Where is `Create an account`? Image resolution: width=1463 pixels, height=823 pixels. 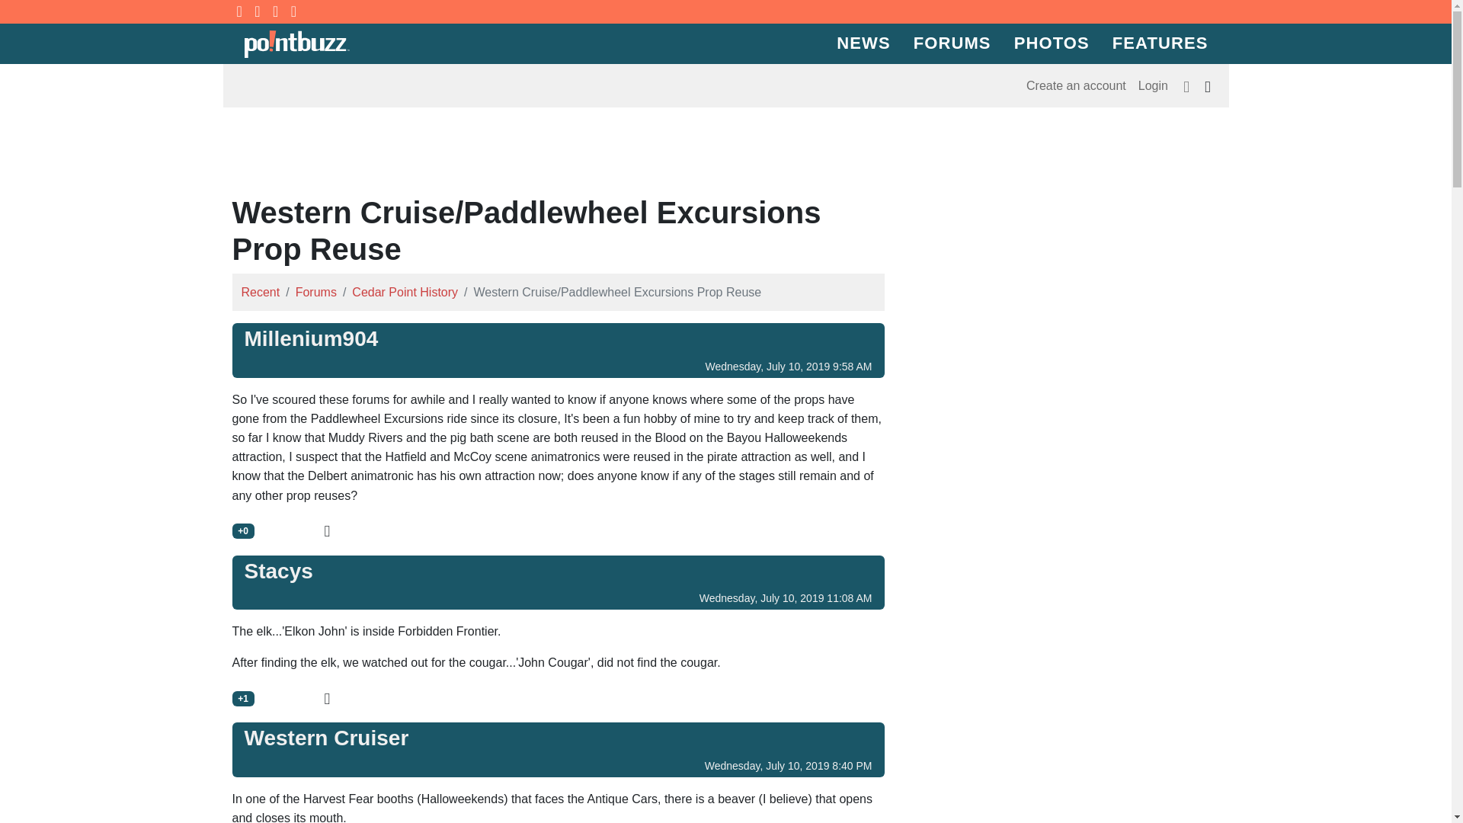
Create an account is located at coordinates (1076, 85).